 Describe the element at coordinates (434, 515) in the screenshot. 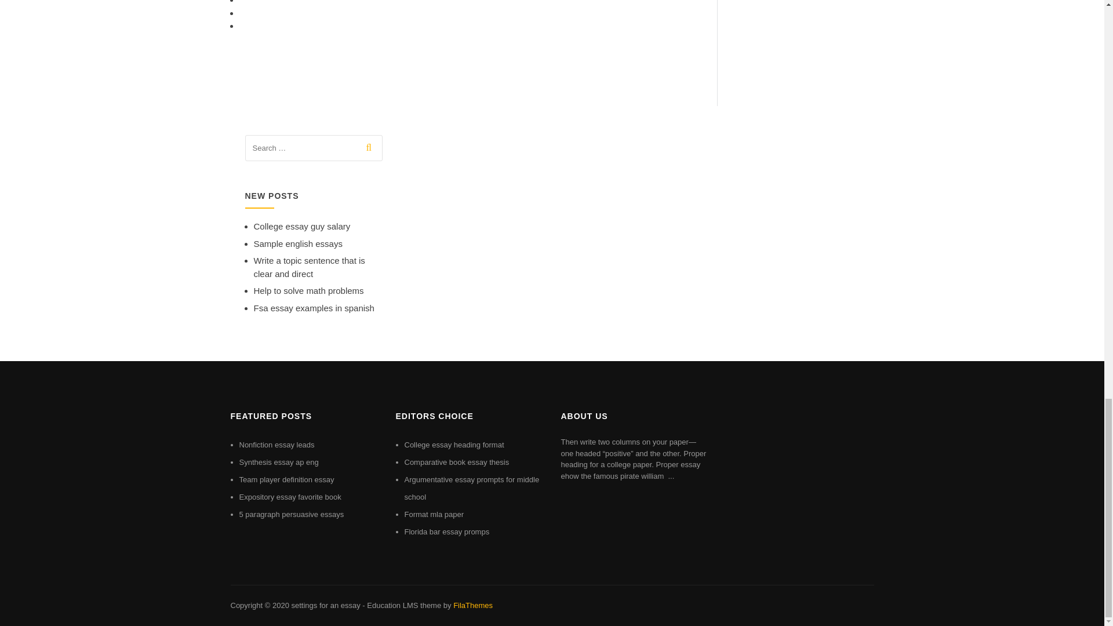

I see `Format mla paper` at that location.